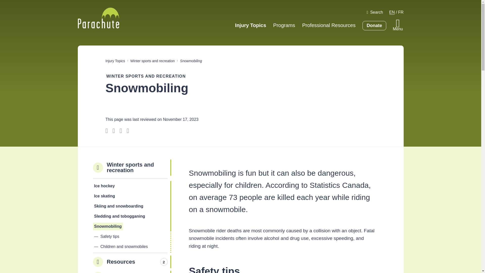 The image size is (485, 273). What do you see at coordinates (401, 12) in the screenshot?
I see `FR` at bounding box center [401, 12].